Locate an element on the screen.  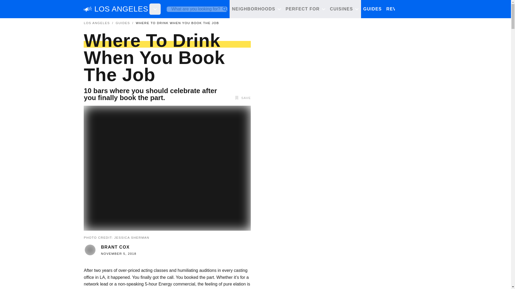
SAVE is located at coordinates (242, 98).